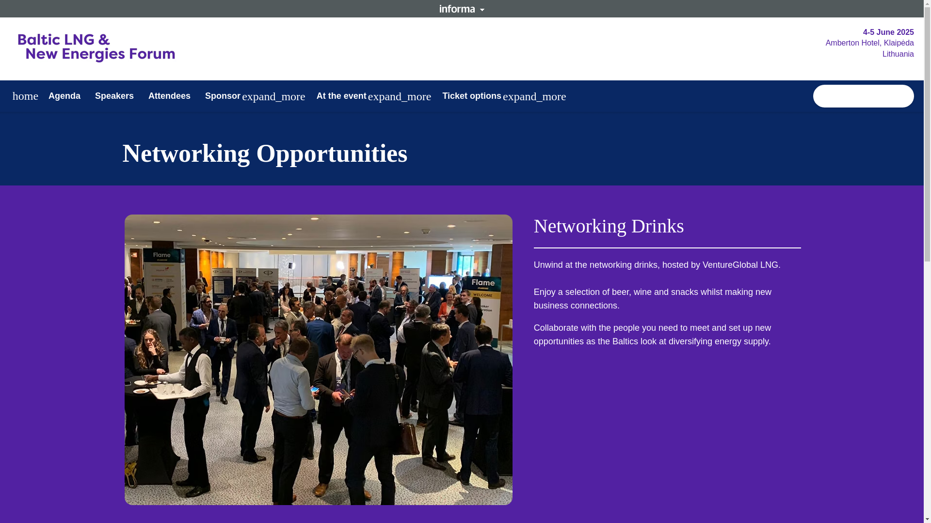 This screenshot has width=931, height=523. I want to click on Attendees, so click(169, 96).